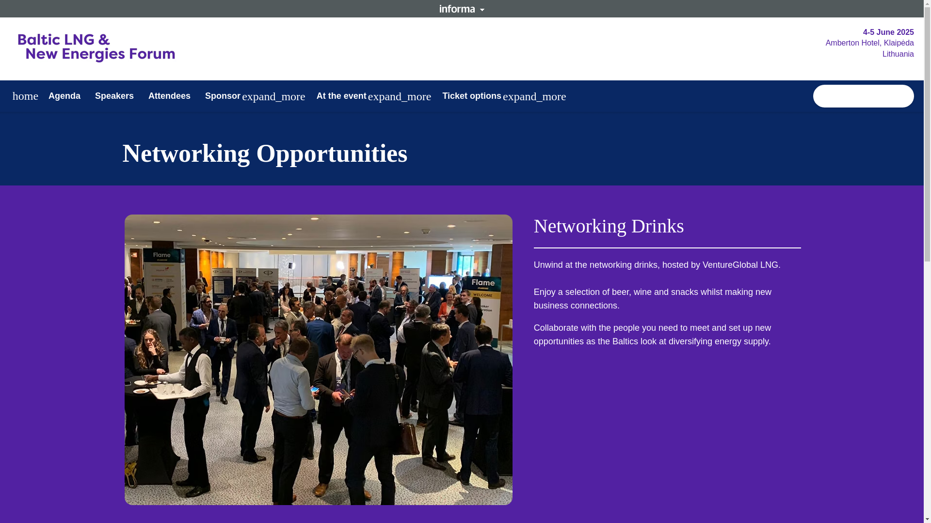 This screenshot has width=931, height=523. I want to click on Attendees, so click(169, 96).